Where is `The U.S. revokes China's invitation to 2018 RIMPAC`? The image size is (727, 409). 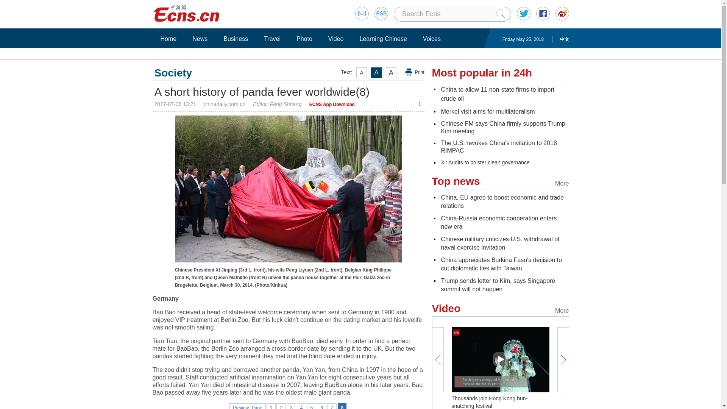 The U.S. revokes China's invitation to 2018 RIMPAC is located at coordinates (498, 147).